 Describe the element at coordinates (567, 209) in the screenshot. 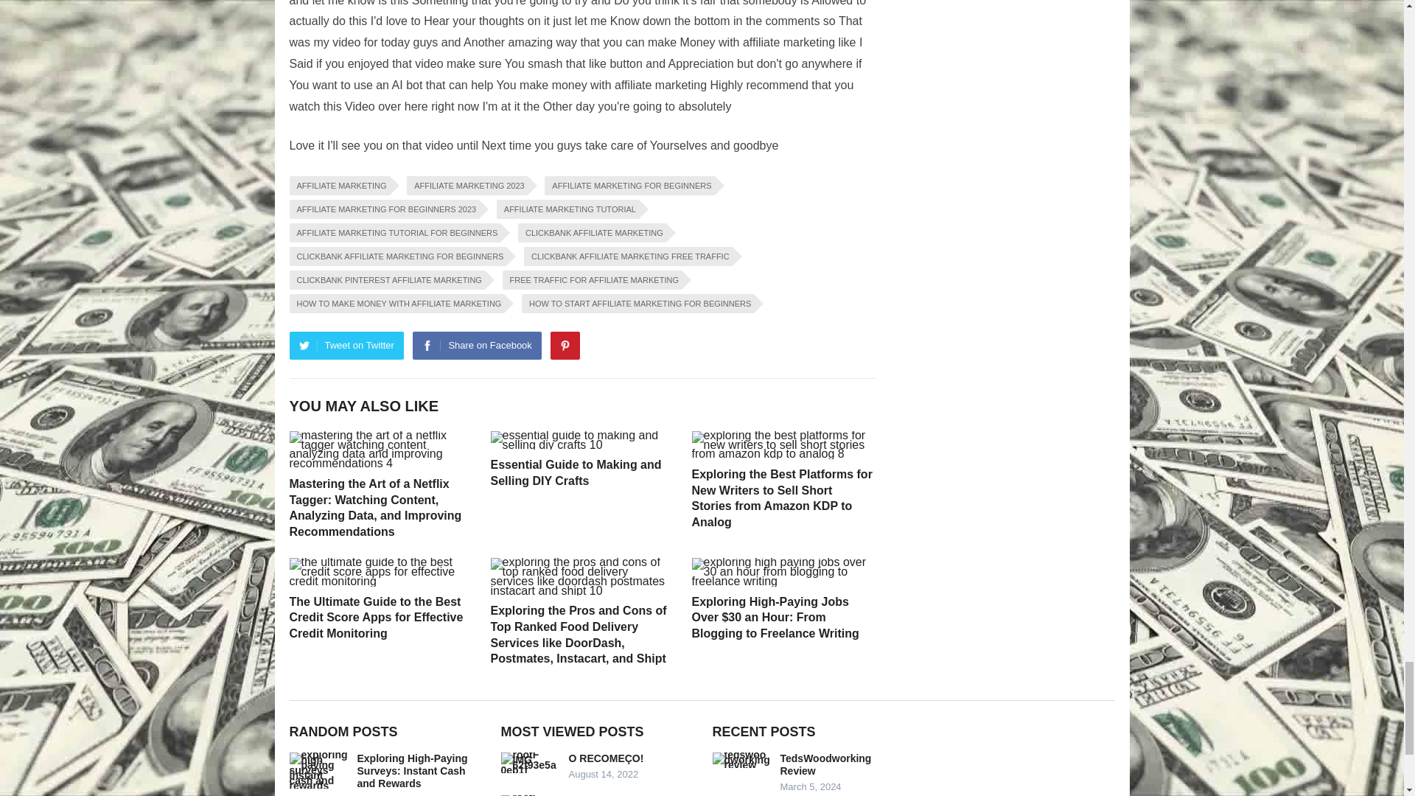

I see `AFFILIATE MARKETING TUTORIAL` at that location.